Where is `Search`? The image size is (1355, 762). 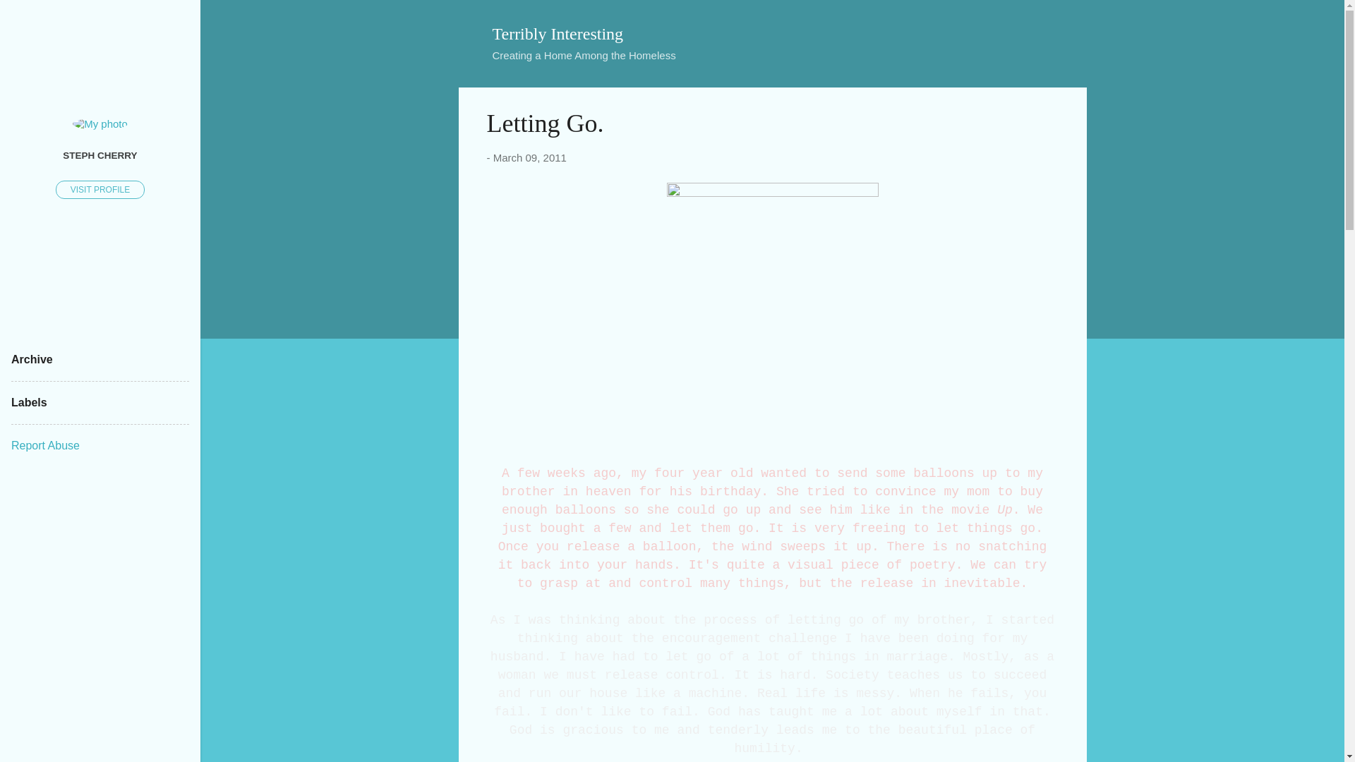
Search is located at coordinates (28, 17).